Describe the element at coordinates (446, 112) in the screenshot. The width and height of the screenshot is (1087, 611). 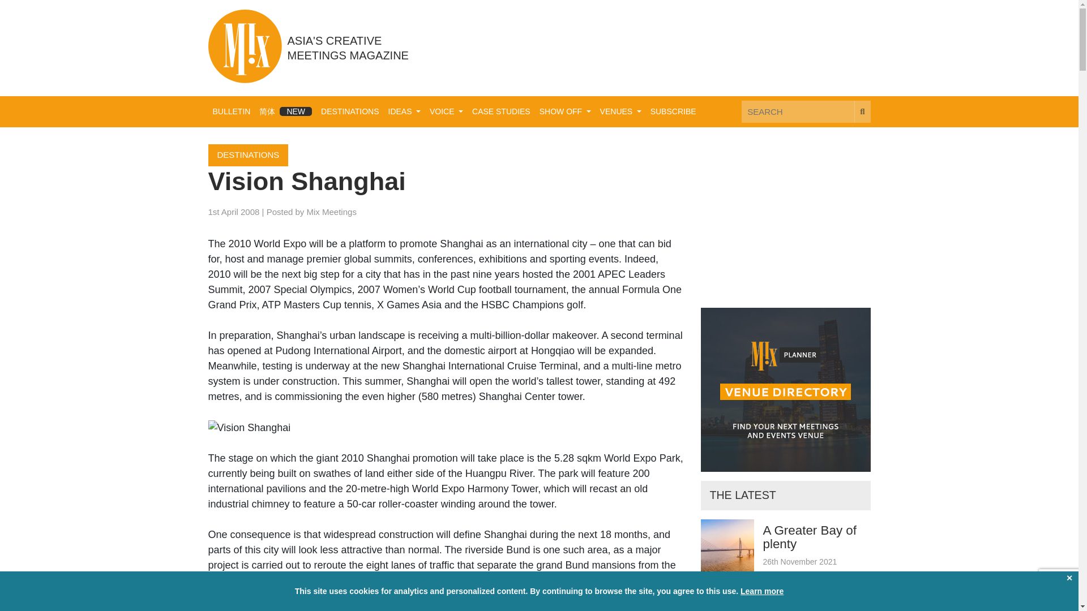
I see `Voice` at that location.